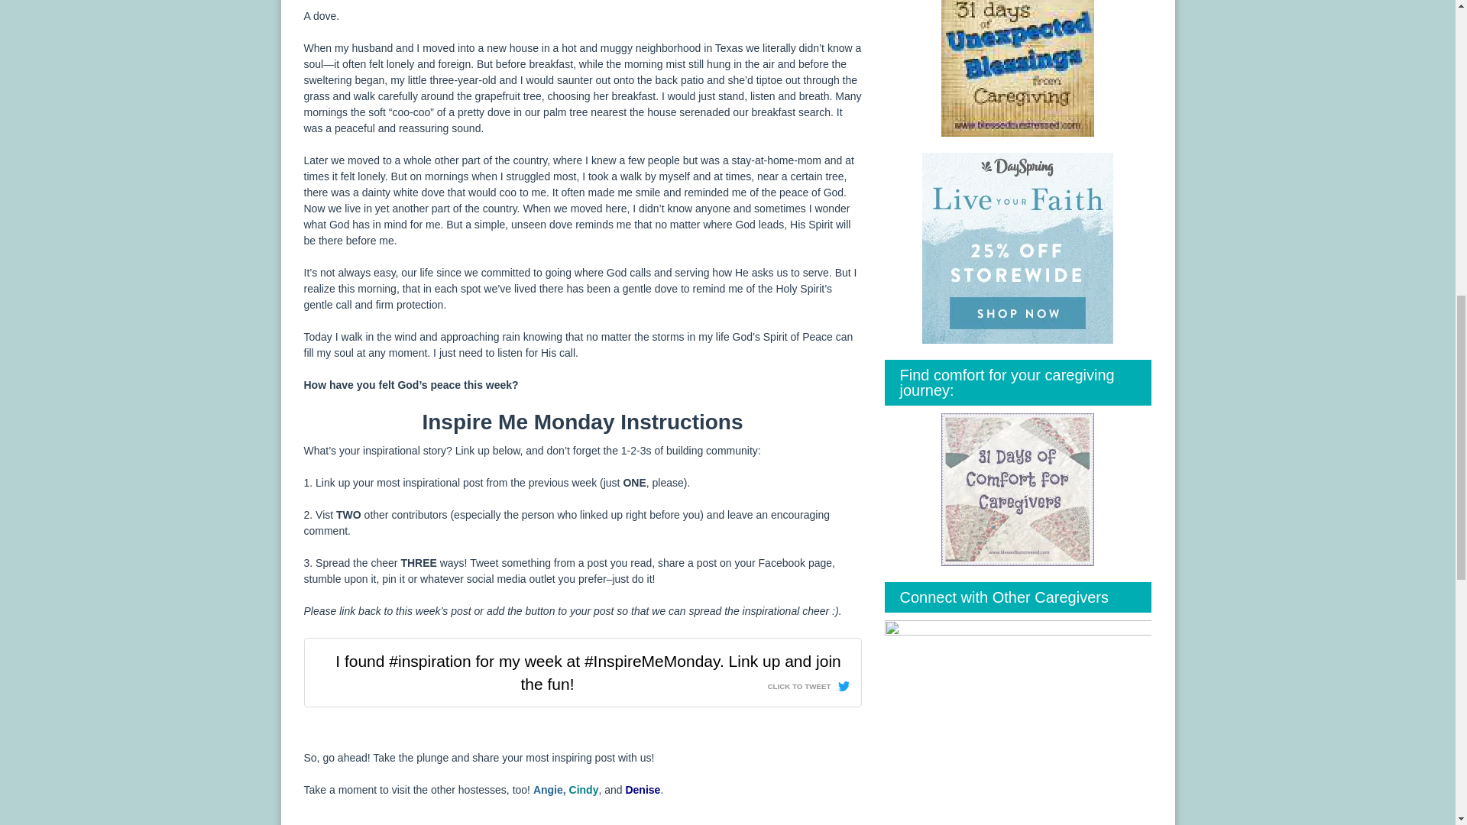 The width and height of the screenshot is (1467, 825). I want to click on Denise, so click(642, 790).